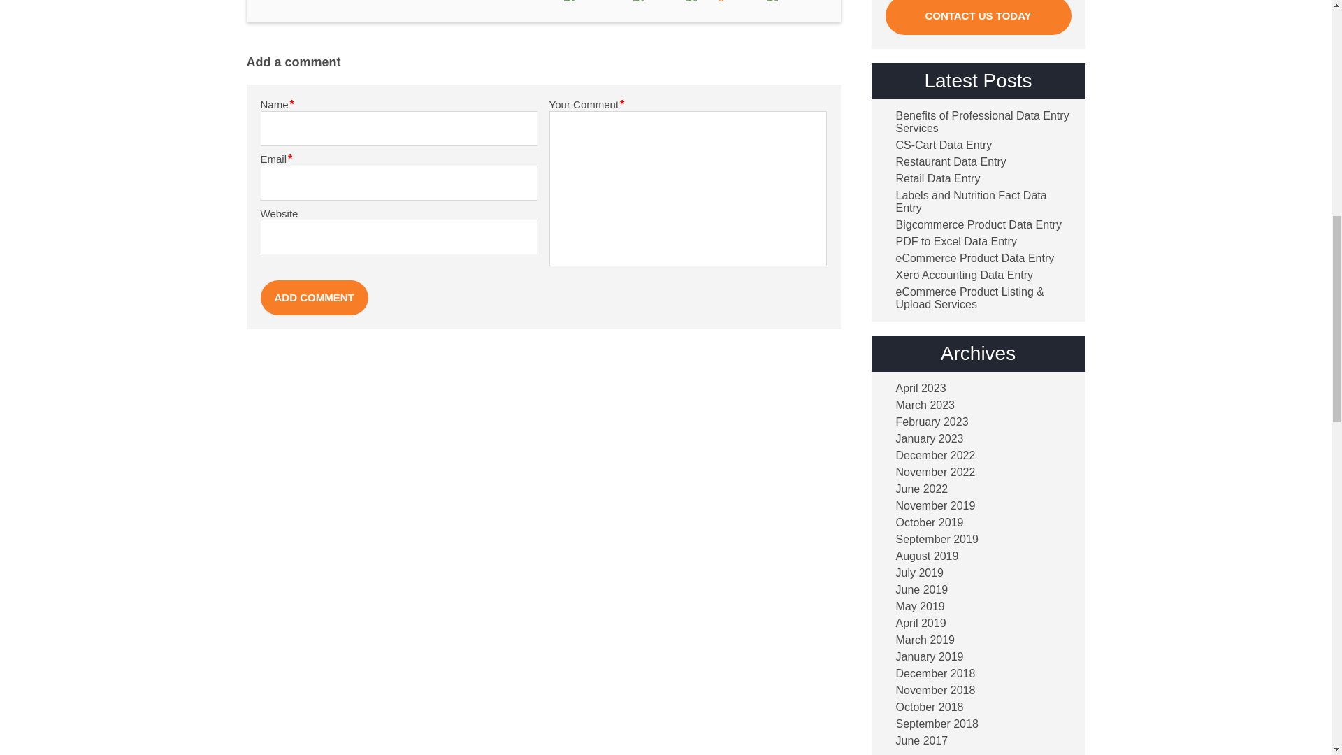 This screenshot has height=755, width=1342. I want to click on Linkedin, so click(793, 1).